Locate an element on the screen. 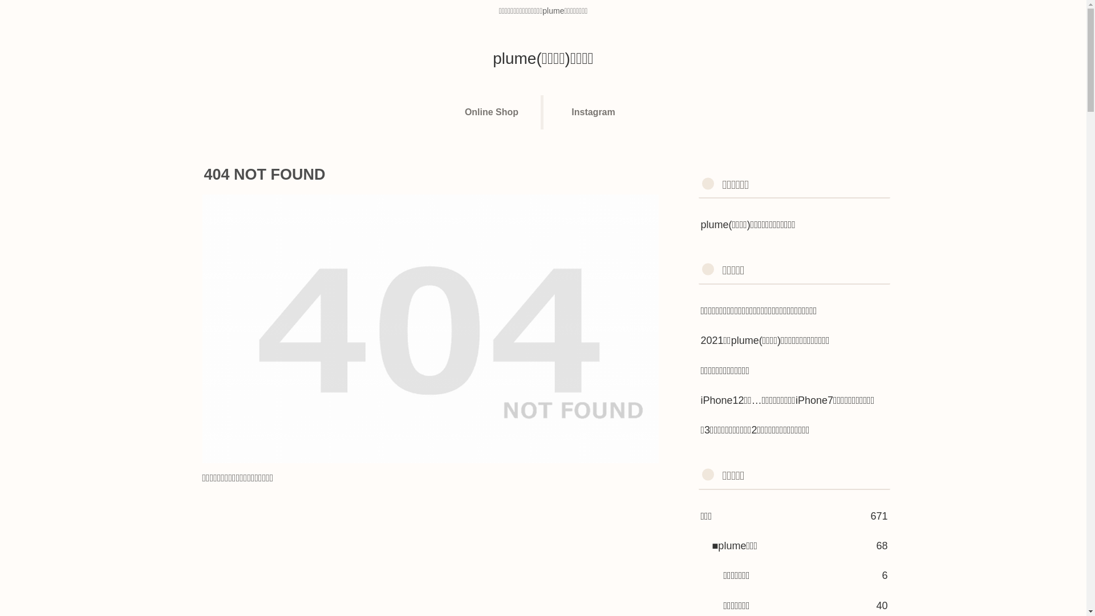 Image resolution: width=1095 pixels, height=616 pixels. Instagram is located at coordinates (593, 112).